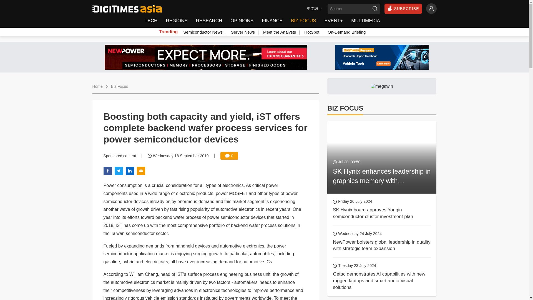 The height and width of the screenshot is (300, 533). I want to click on REGIONS, so click(176, 21).